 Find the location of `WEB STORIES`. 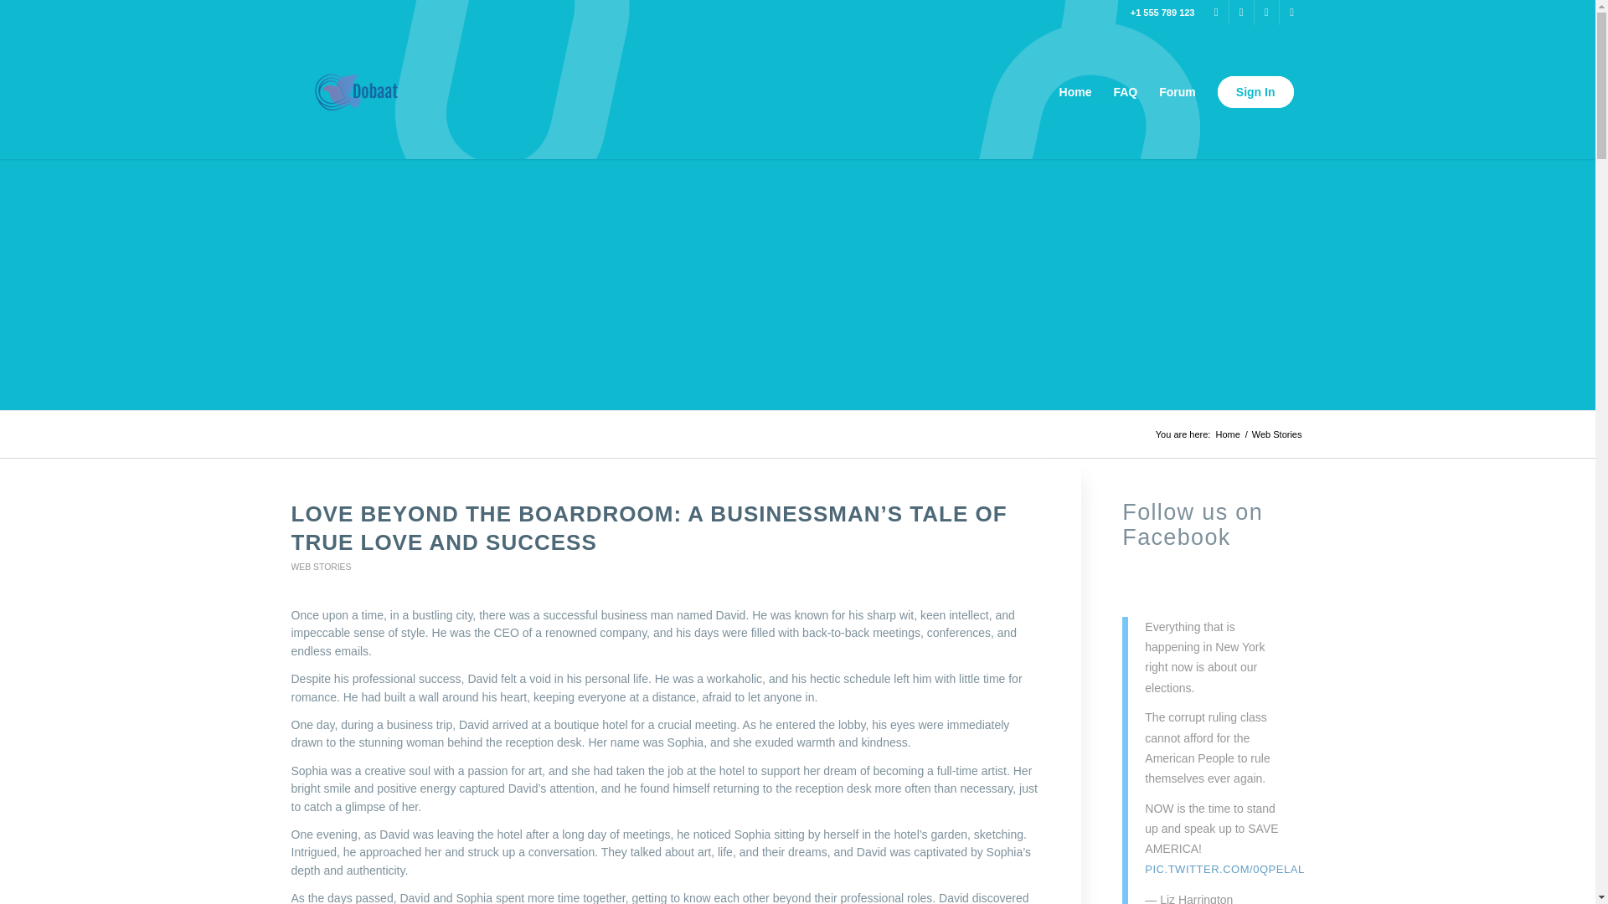

WEB STORIES is located at coordinates (322, 566).